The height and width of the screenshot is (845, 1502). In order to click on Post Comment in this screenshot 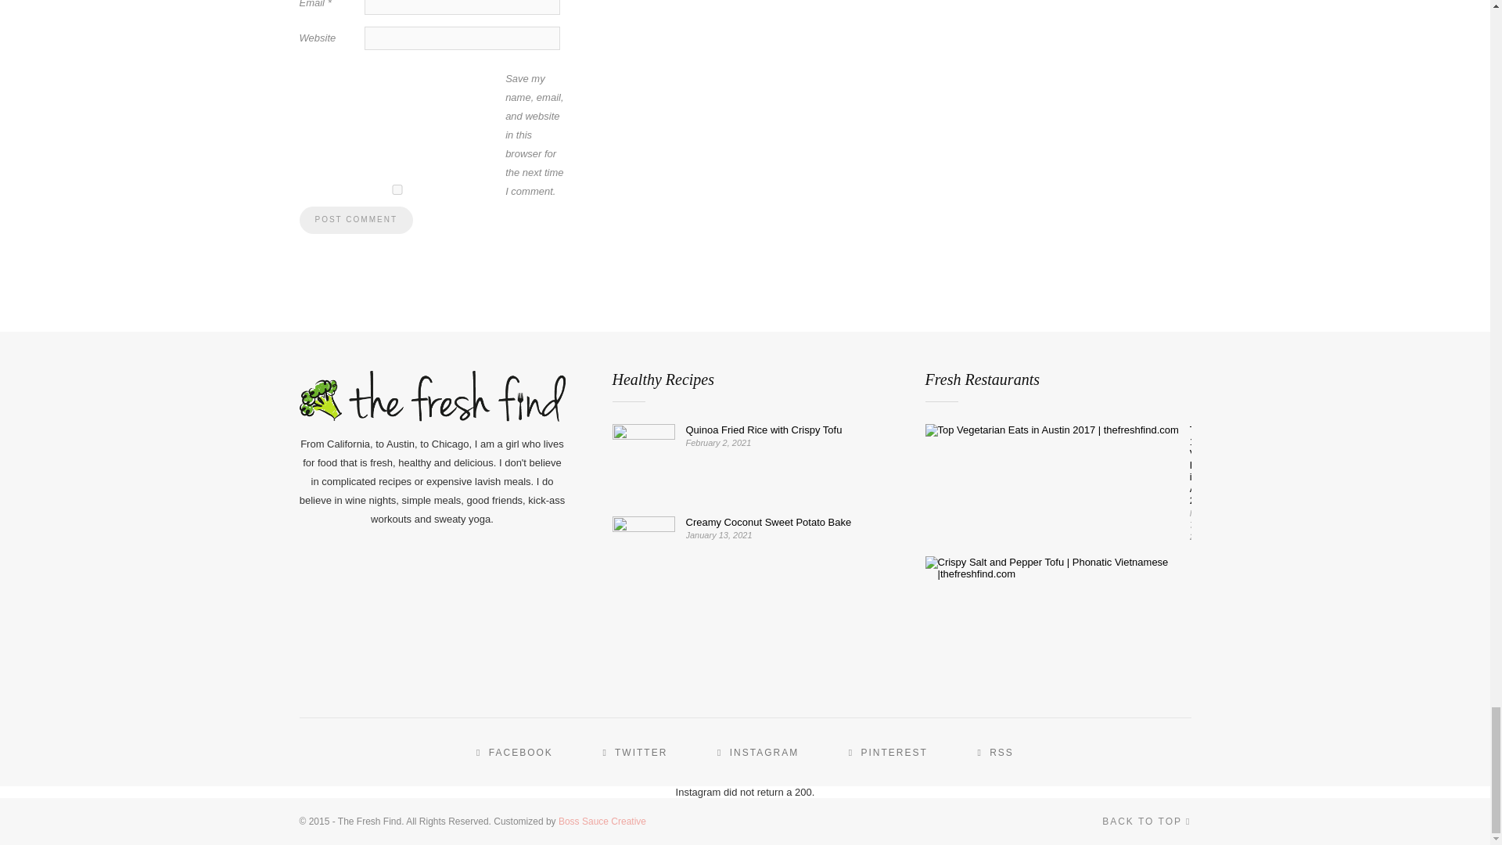, I will do `click(355, 220)`.